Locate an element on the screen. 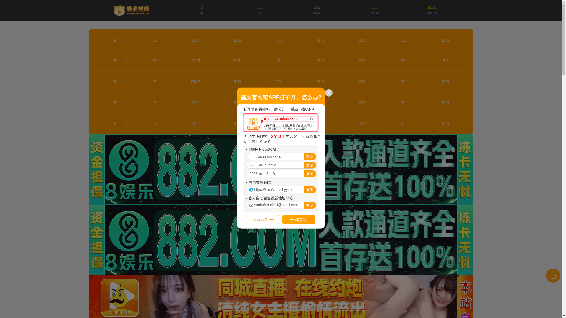 This screenshot has width=566, height=318. x is located at coordinates (328, 93).